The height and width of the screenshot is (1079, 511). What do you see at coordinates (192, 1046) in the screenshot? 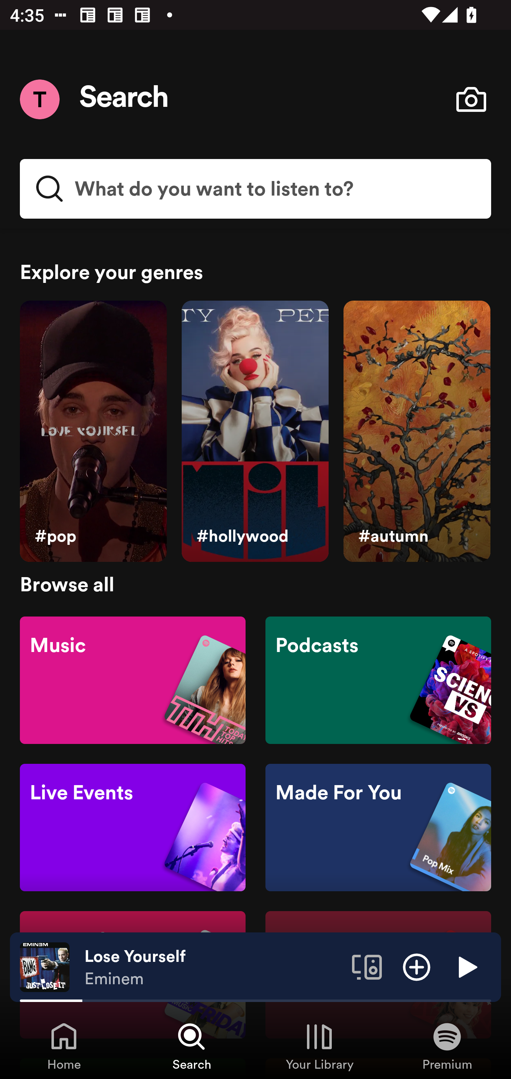
I see `Search, Tab 2 of 4 Search Search` at bounding box center [192, 1046].